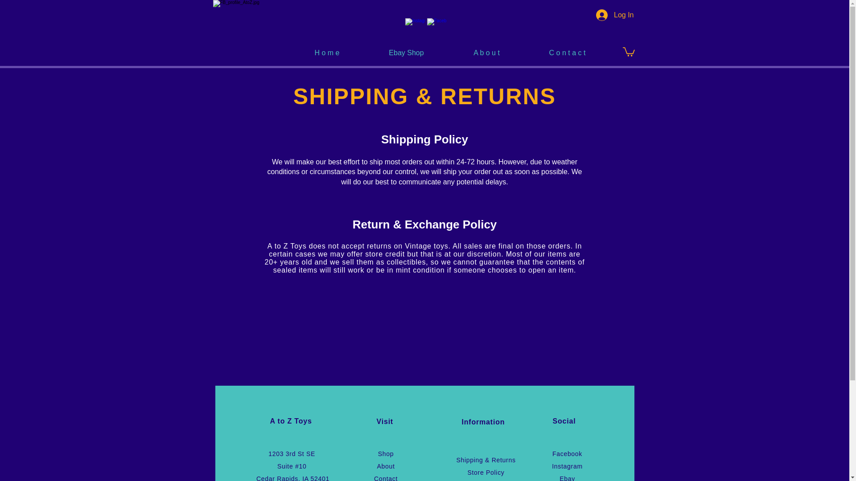  Describe the element at coordinates (567, 453) in the screenshot. I see `Facebook` at that location.